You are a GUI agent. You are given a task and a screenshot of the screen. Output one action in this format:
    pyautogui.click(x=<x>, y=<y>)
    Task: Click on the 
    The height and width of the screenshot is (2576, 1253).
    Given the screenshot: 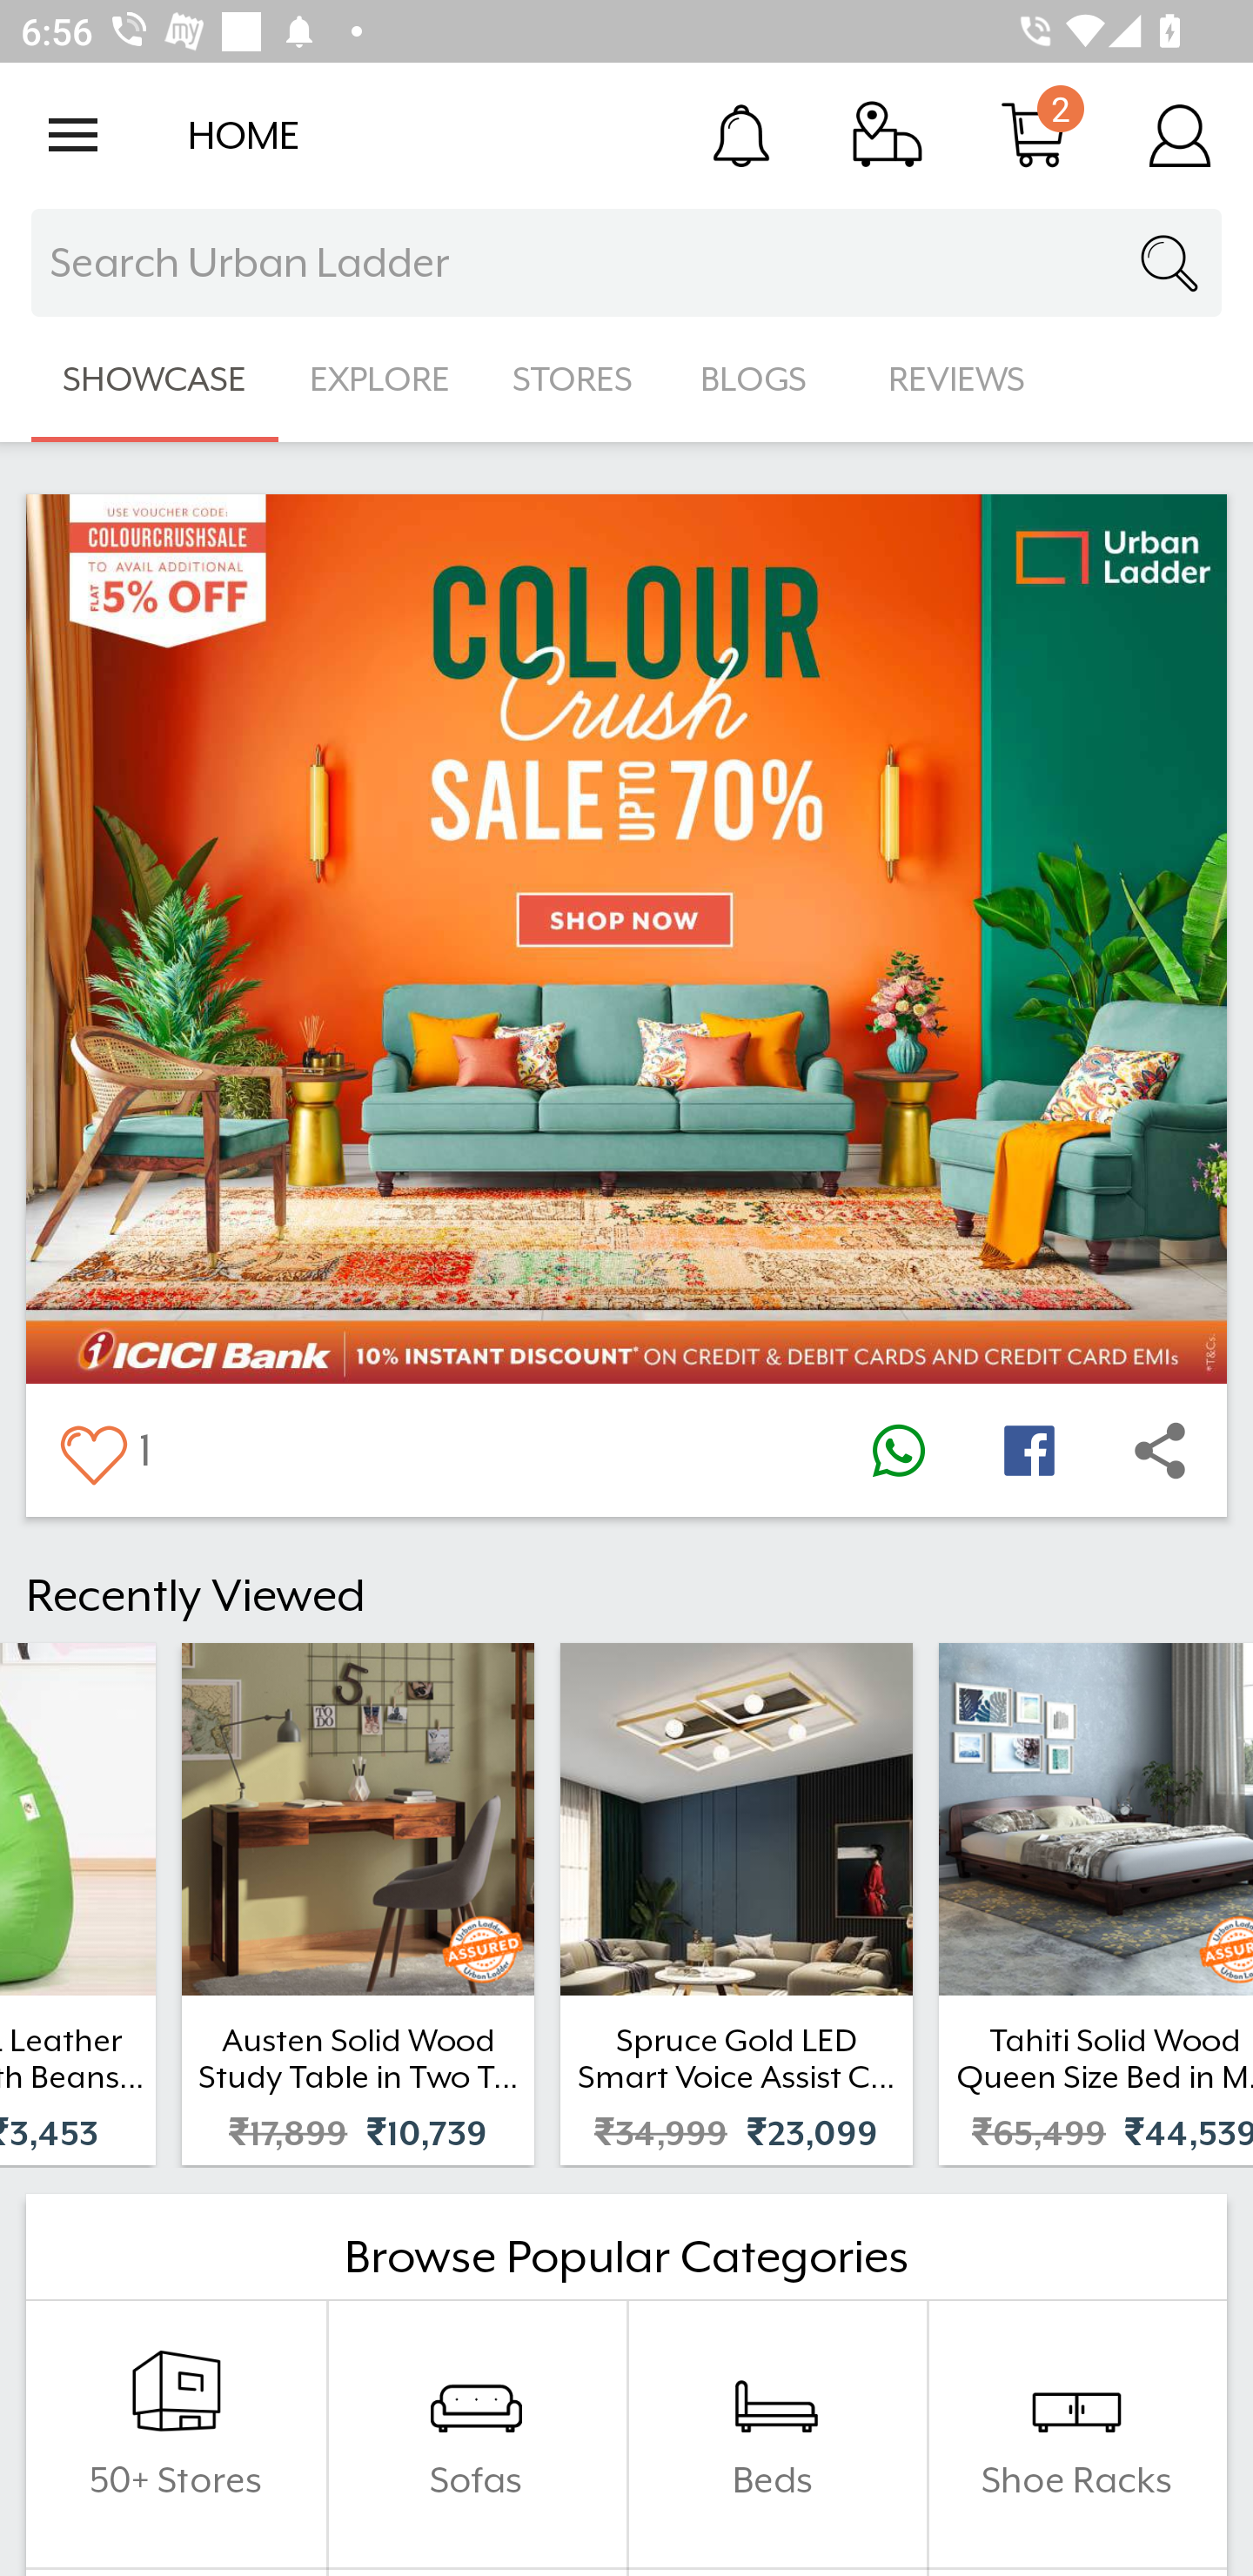 What is the action you would take?
    pyautogui.click(x=1029, y=1450)
    